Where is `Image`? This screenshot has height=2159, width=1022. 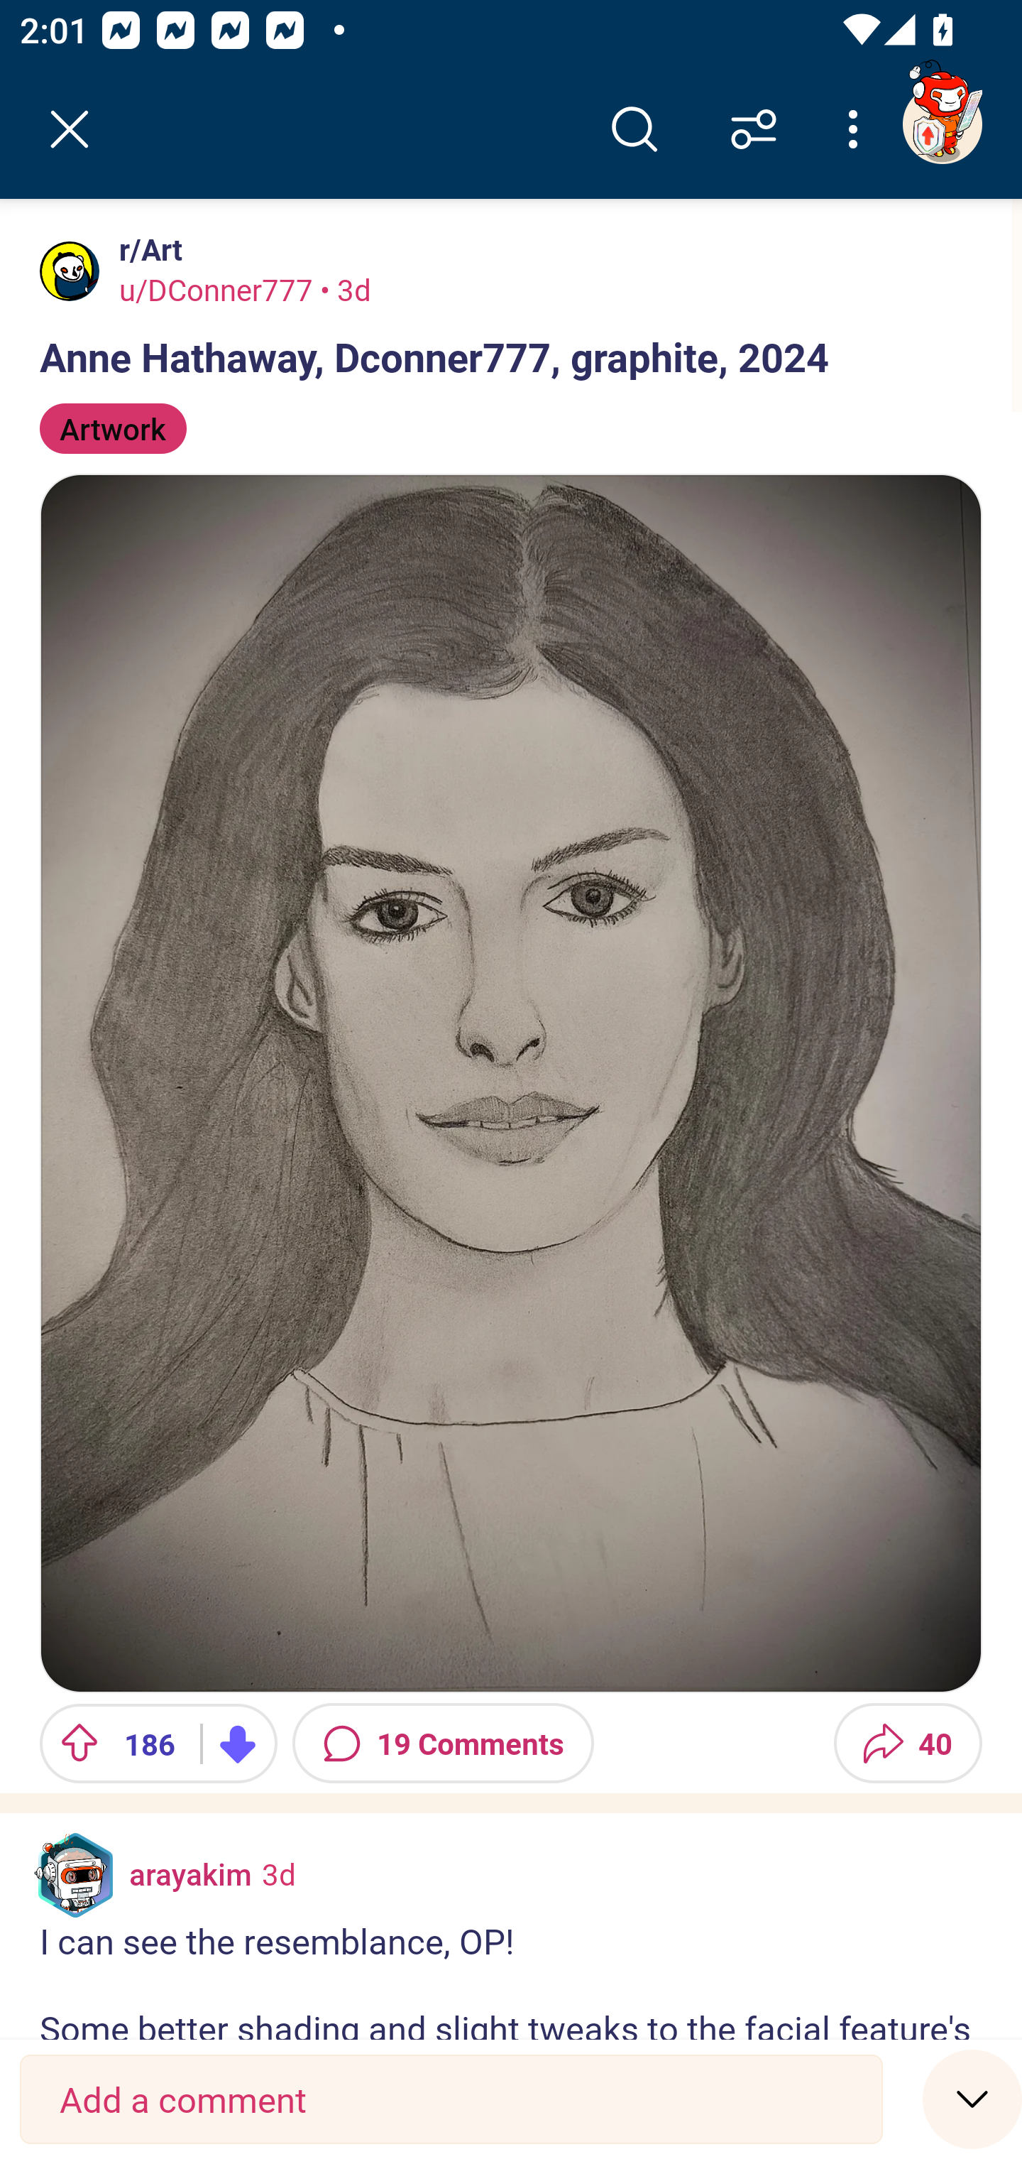 Image is located at coordinates (511, 1082).